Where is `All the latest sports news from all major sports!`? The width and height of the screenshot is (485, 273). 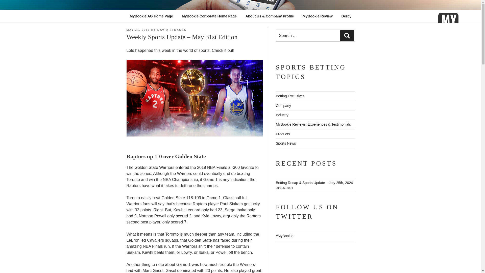
All the latest sports news from all major sports! is located at coordinates (286, 143).